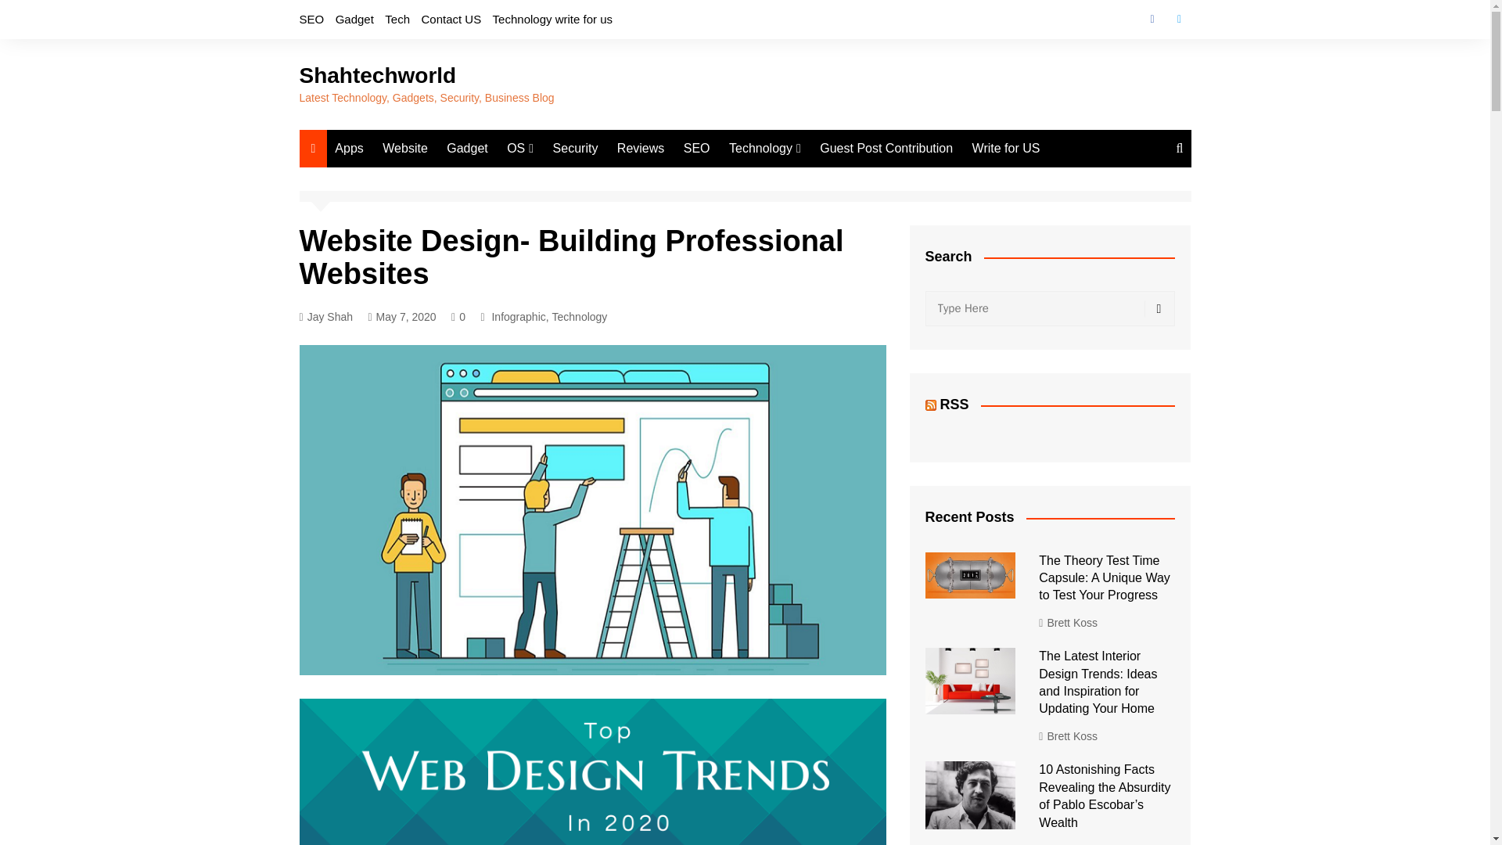 Image resolution: width=1502 pixels, height=845 pixels. What do you see at coordinates (311, 19) in the screenshot?
I see `SEO` at bounding box center [311, 19].